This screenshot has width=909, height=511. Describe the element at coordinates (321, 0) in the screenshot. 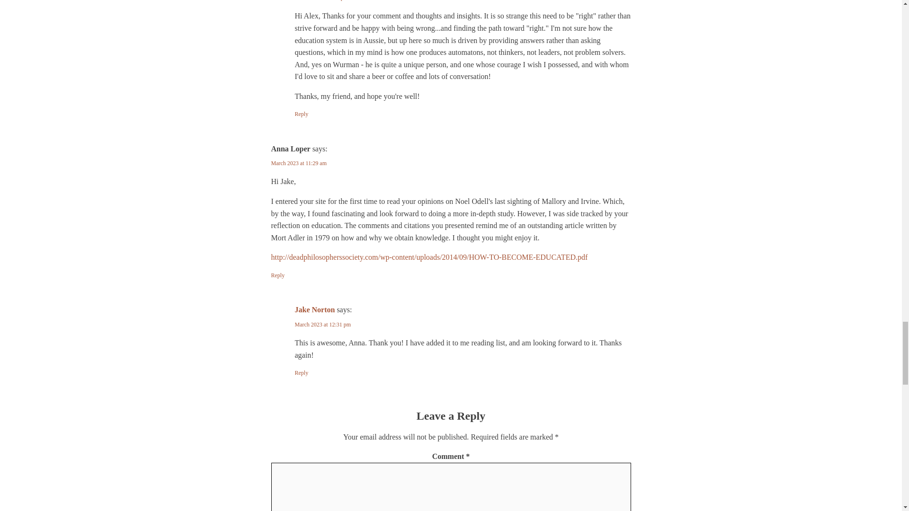

I see `March 2023 at 7:17 pm` at that location.